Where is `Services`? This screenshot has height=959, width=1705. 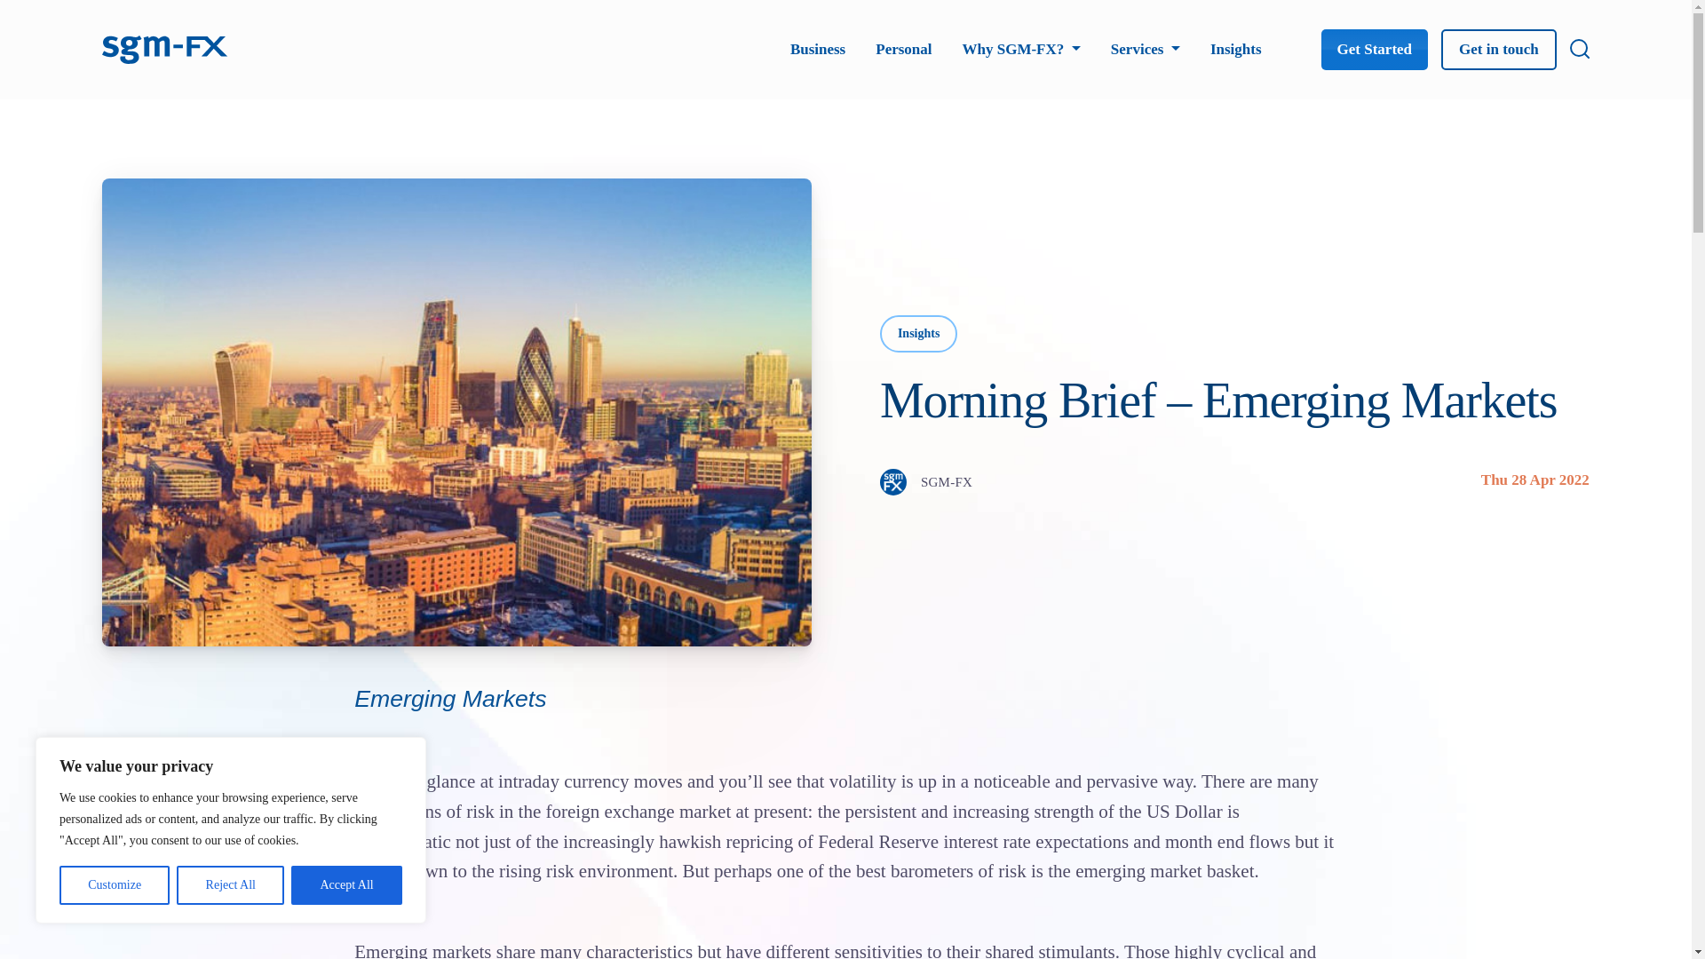
Services is located at coordinates (1146, 50).